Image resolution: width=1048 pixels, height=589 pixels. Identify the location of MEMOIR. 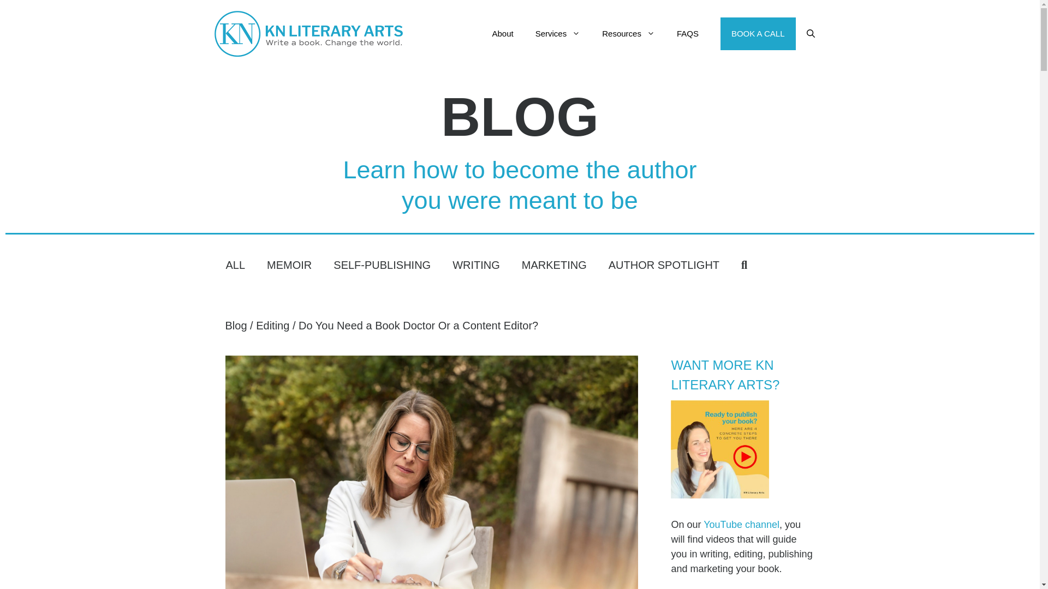
(289, 264).